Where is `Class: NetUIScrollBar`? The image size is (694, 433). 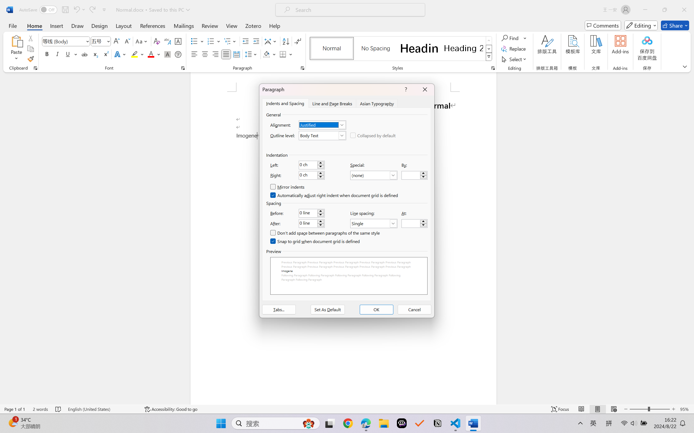 Class: NetUIScrollBar is located at coordinates (690, 238).